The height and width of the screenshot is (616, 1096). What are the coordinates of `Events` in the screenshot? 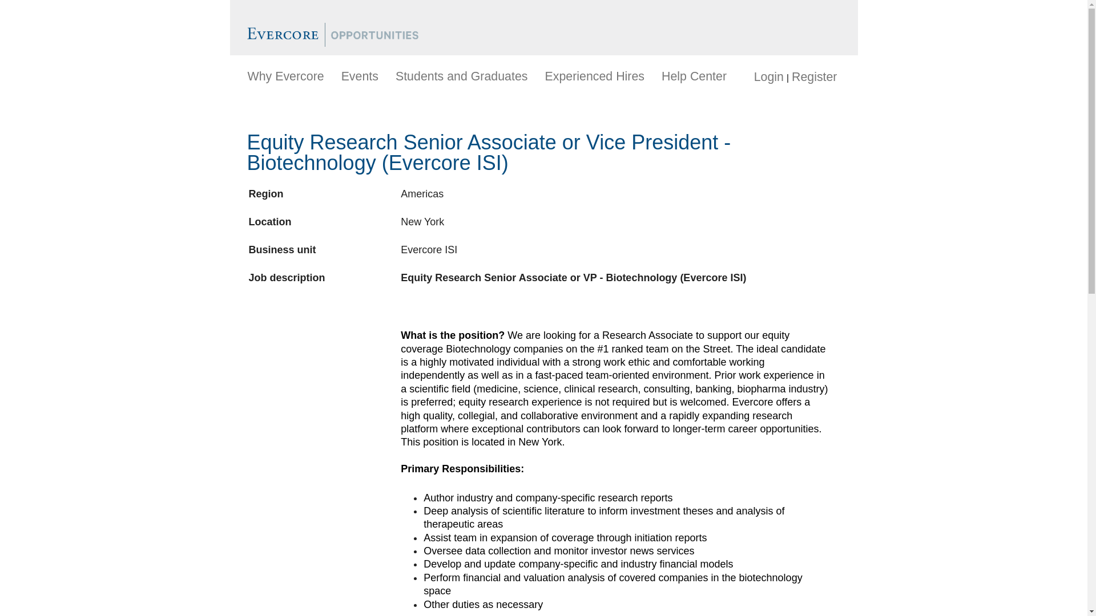 It's located at (360, 76).